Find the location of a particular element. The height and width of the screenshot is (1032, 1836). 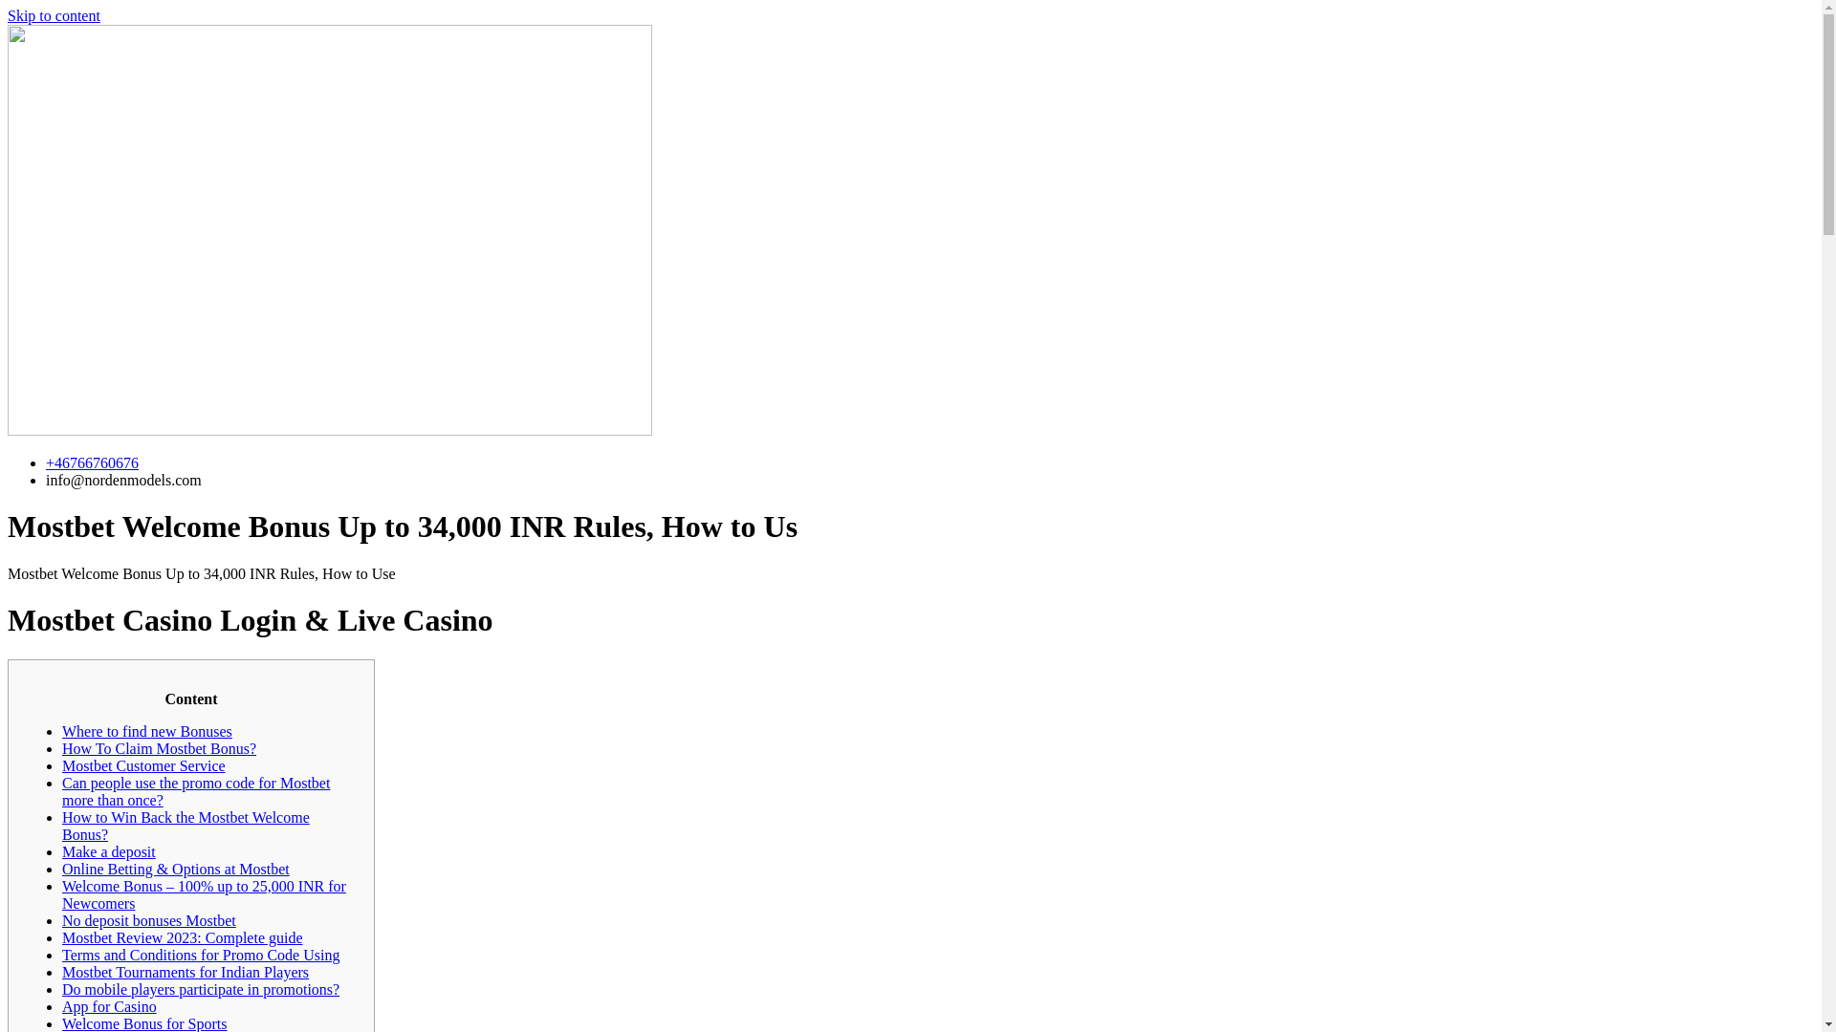

Skip to content is located at coordinates (54, 15).